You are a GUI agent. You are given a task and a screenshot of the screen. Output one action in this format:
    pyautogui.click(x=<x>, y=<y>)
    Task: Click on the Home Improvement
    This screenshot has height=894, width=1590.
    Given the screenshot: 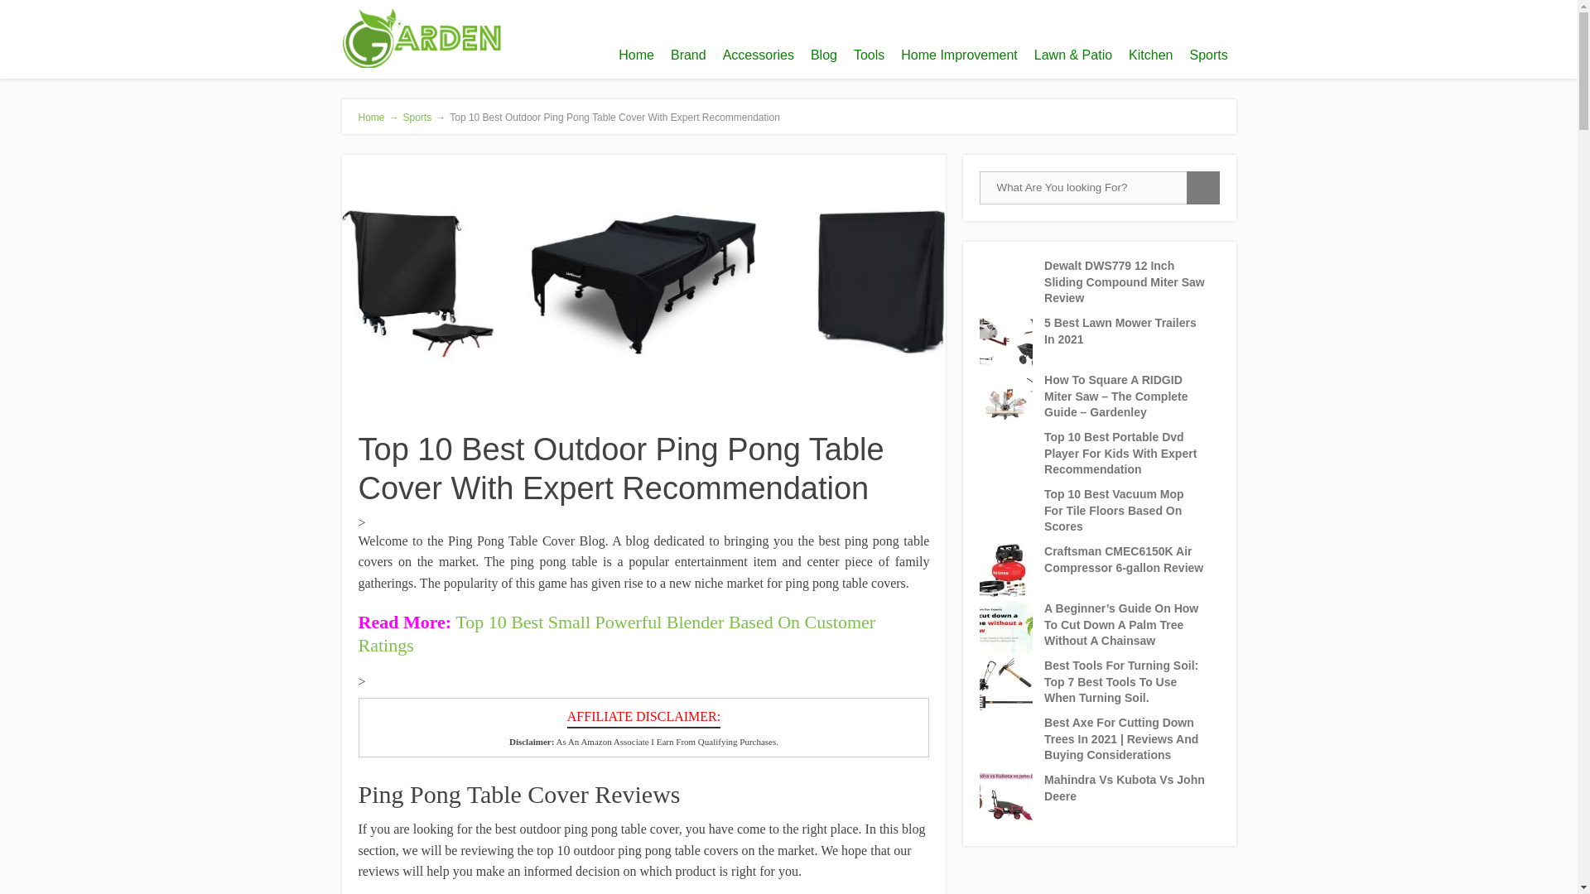 What is the action you would take?
    pyautogui.click(x=959, y=55)
    